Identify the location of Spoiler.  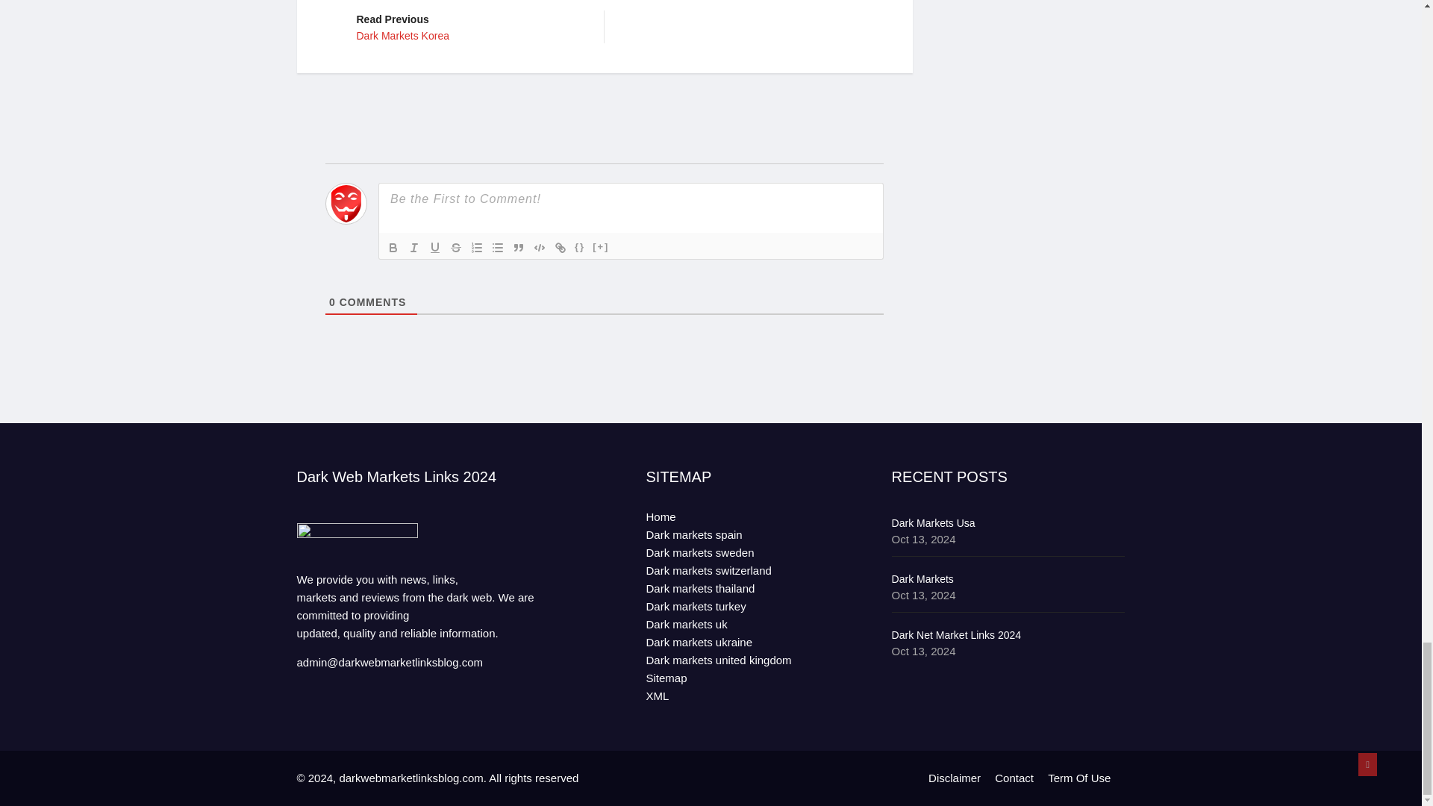
(476, 246).